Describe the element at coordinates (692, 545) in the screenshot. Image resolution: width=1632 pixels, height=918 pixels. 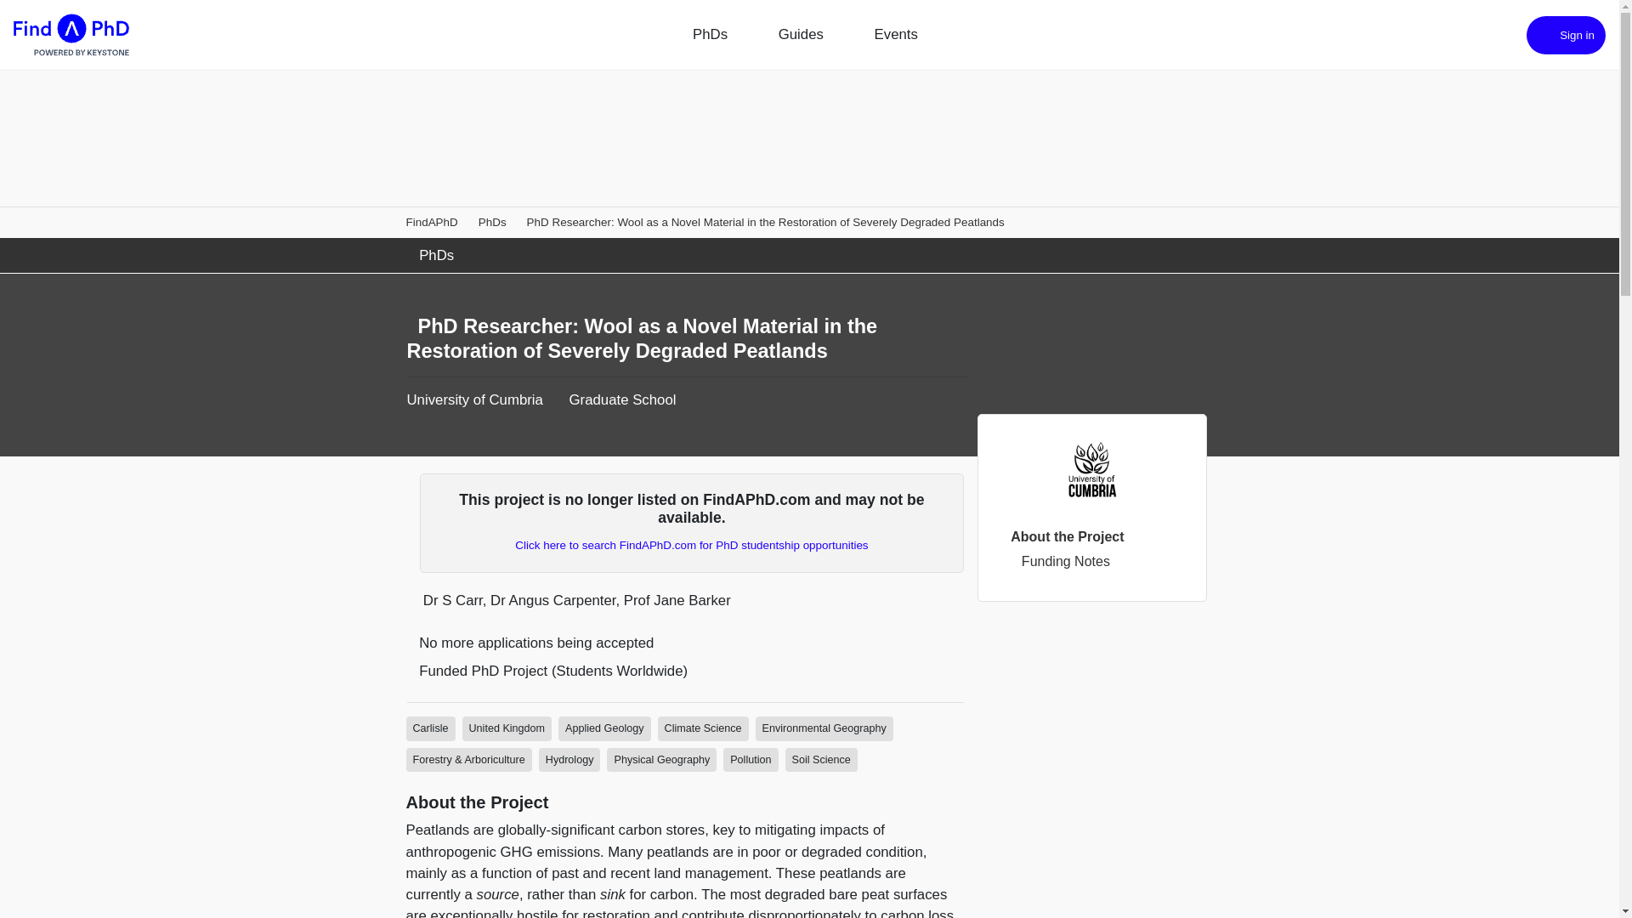
I see `Search FindAPhD.com for PhD projects` at that location.